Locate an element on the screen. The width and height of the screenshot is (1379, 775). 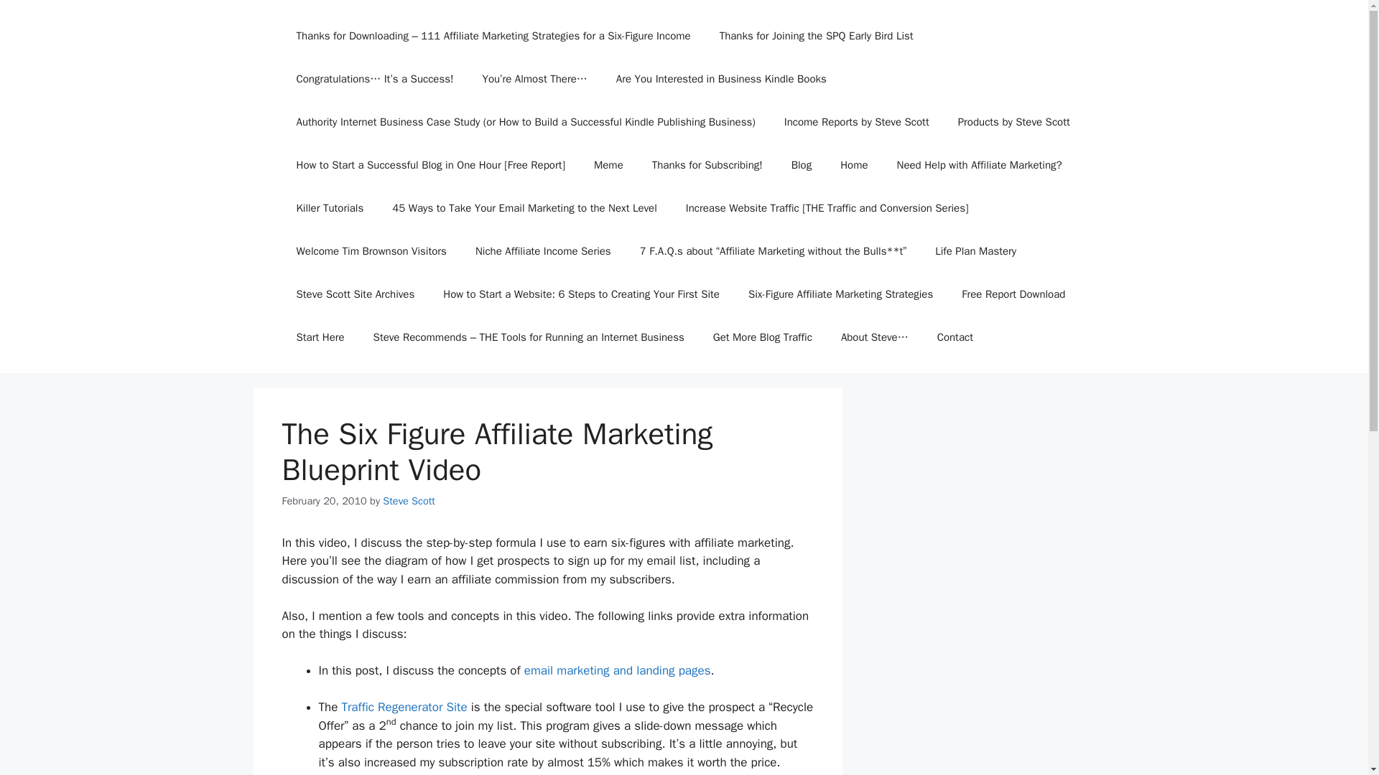
Steve Scott Site Archives is located at coordinates (355, 294).